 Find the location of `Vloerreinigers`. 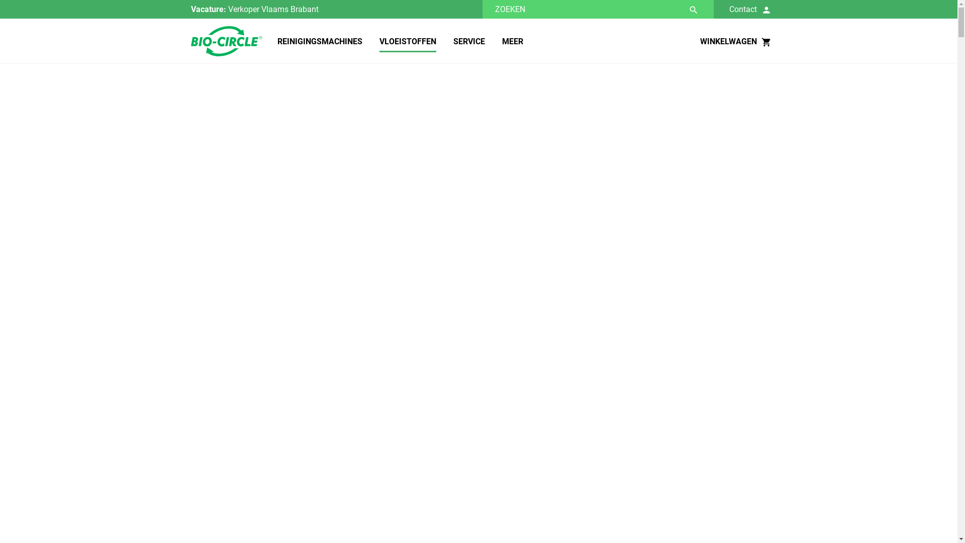

Vloerreinigers is located at coordinates (233, 314).